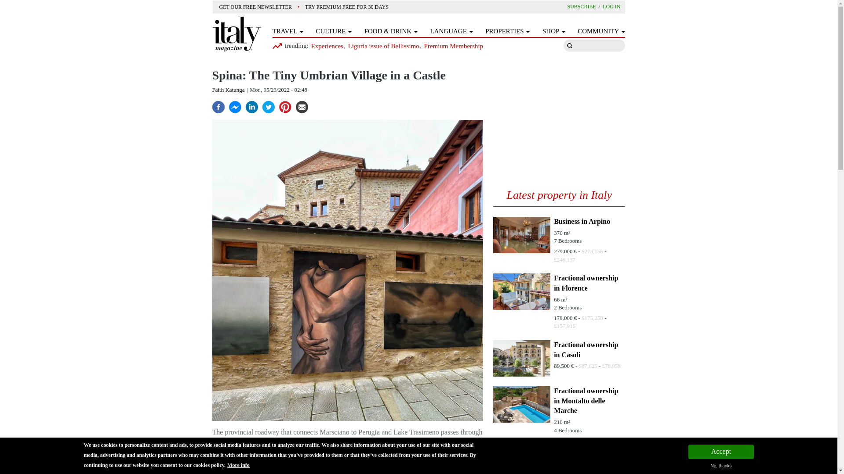 The height and width of the screenshot is (474, 844). I want to click on Liguria issue of Bellissimo, so click(384, 46).